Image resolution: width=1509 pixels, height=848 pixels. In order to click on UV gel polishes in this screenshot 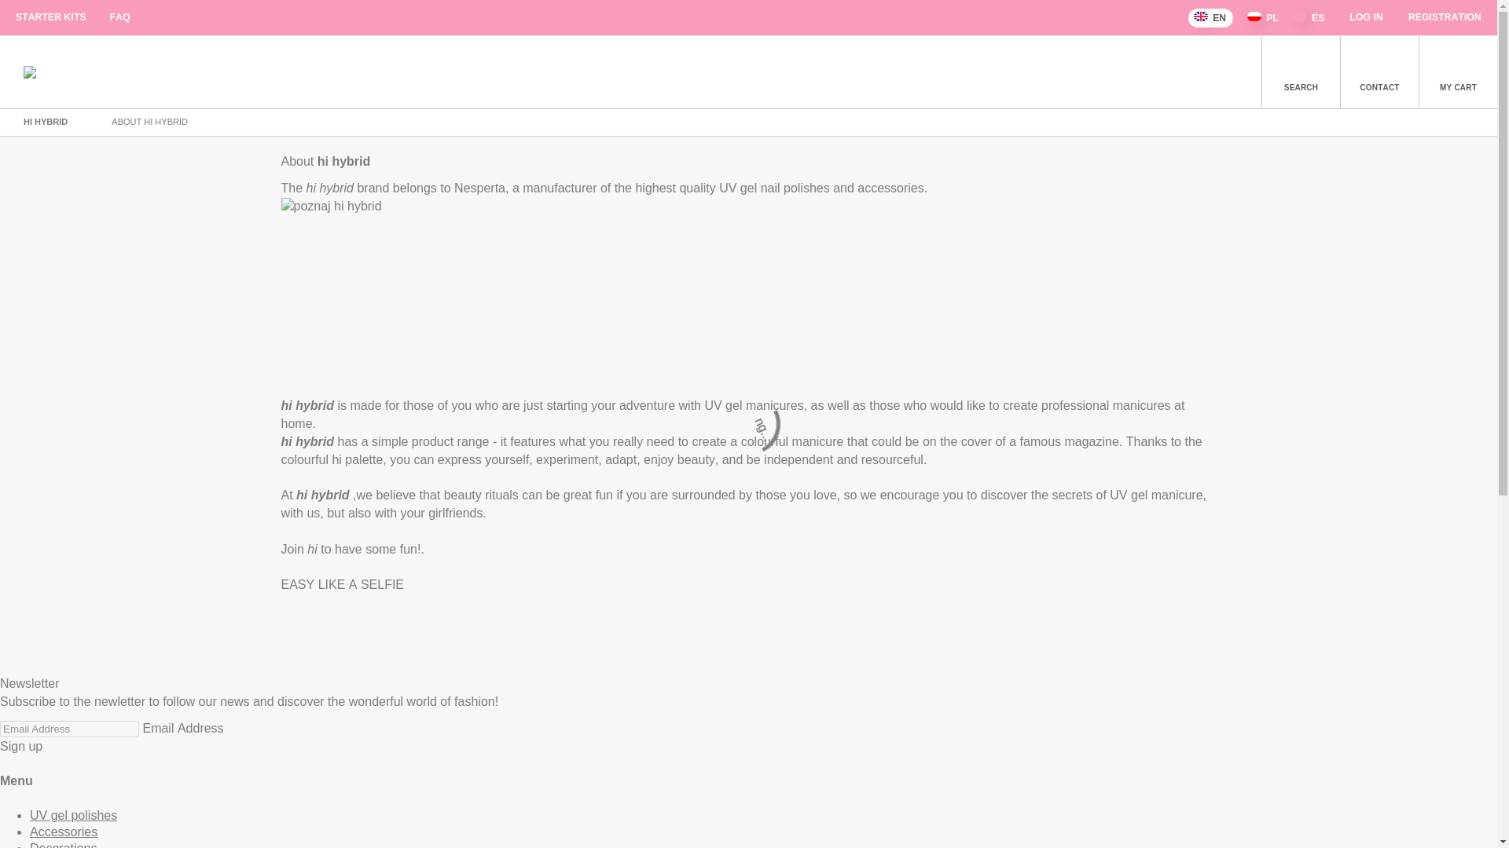, I will do `click(74, 815)`.